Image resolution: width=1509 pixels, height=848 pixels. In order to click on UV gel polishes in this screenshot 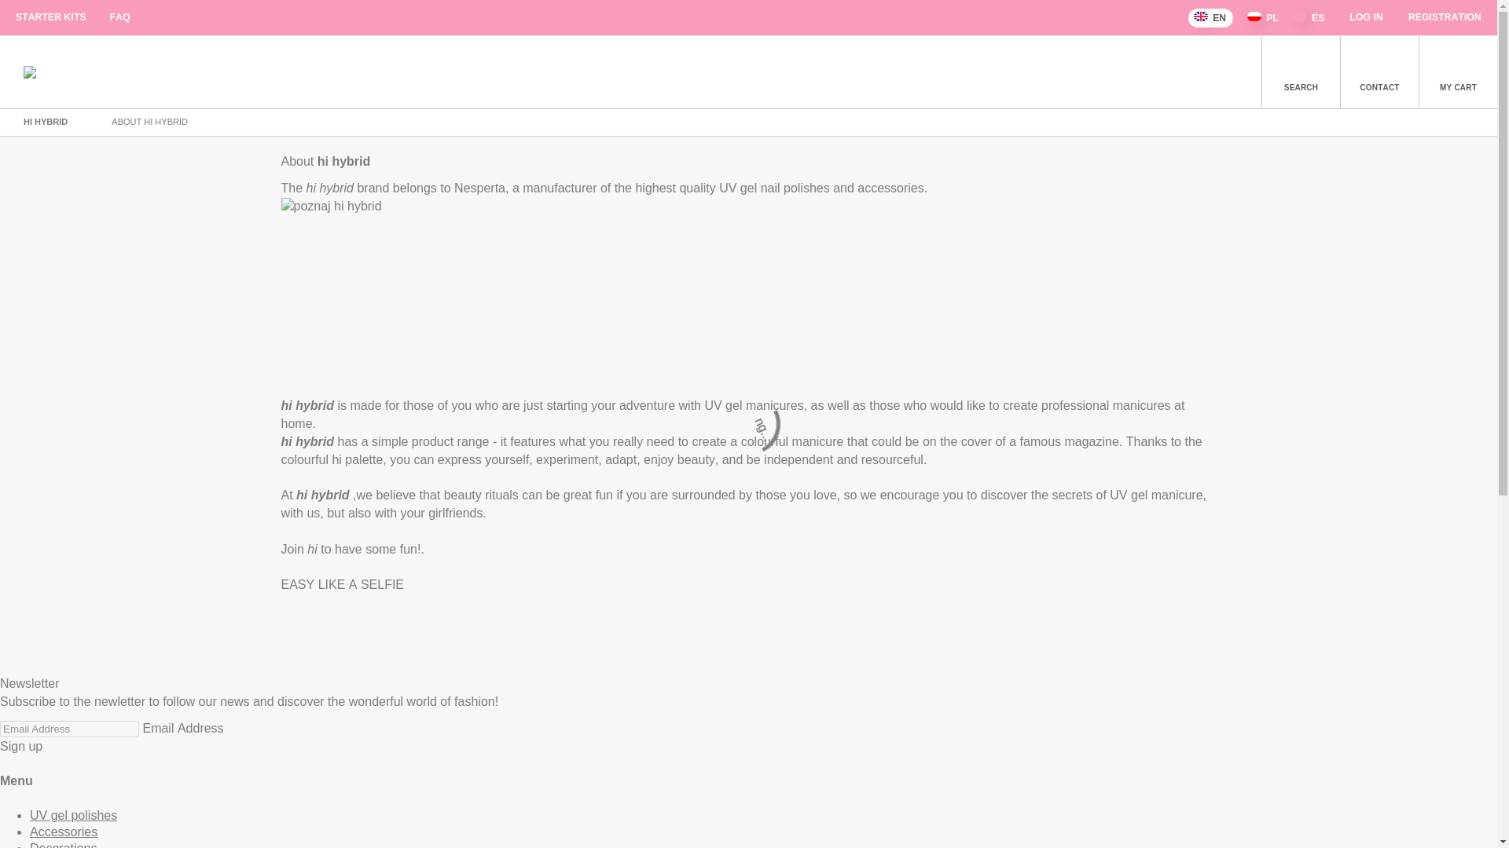, I will do `click(74, 815)`.